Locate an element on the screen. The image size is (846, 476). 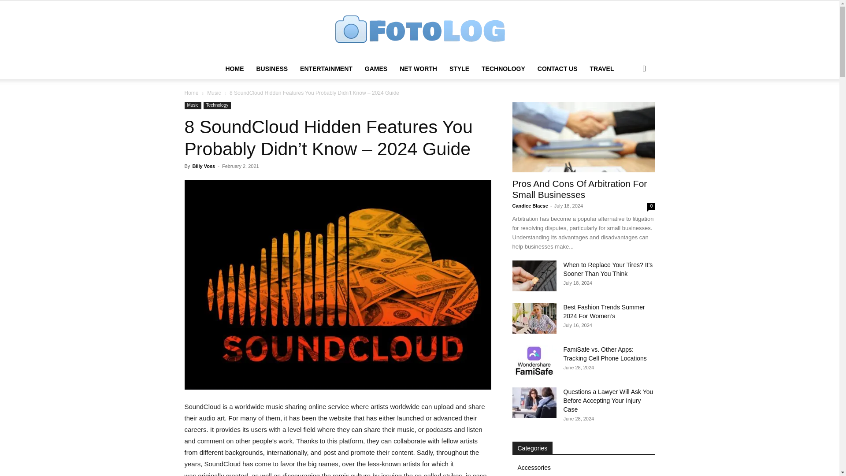
View all posts in Music is located at coordinates (214, 93).